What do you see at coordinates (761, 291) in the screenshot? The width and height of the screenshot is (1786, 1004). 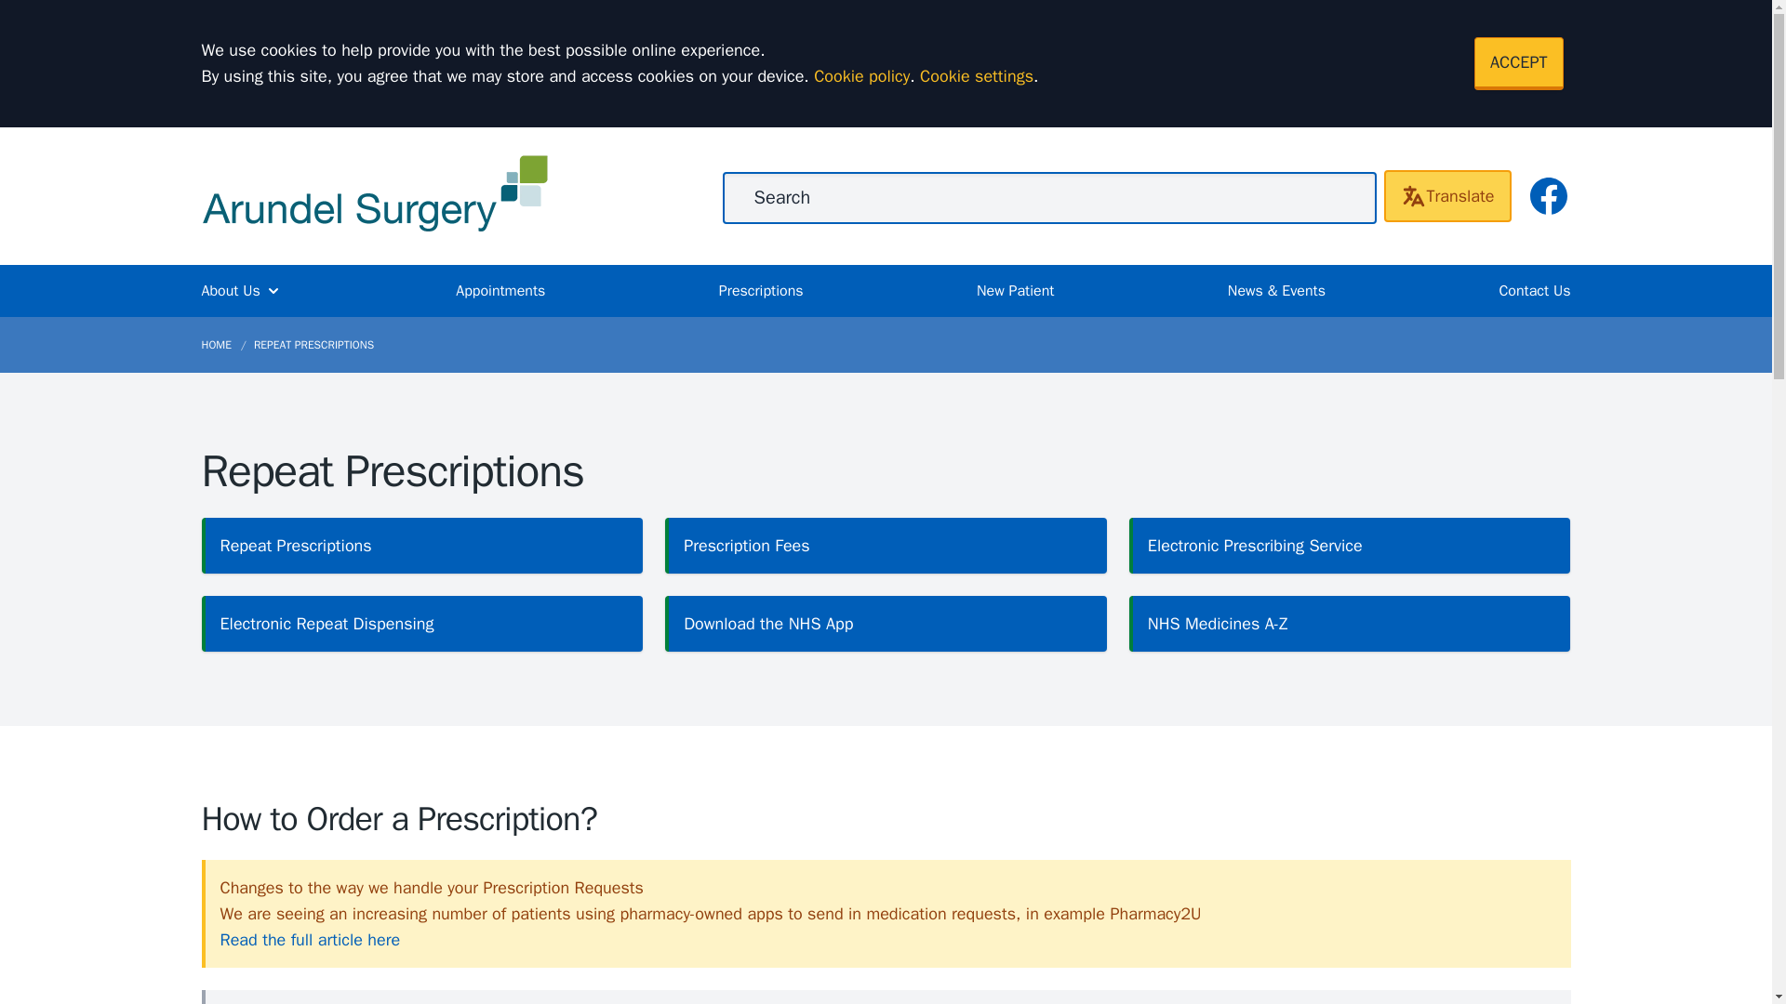 I see `Prescriptions` at bounding box center [761, 291].